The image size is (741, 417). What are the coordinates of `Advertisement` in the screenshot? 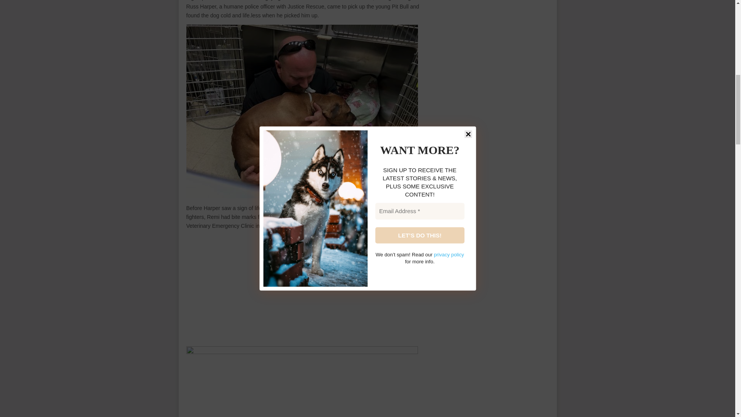 It's located at (306, 289).